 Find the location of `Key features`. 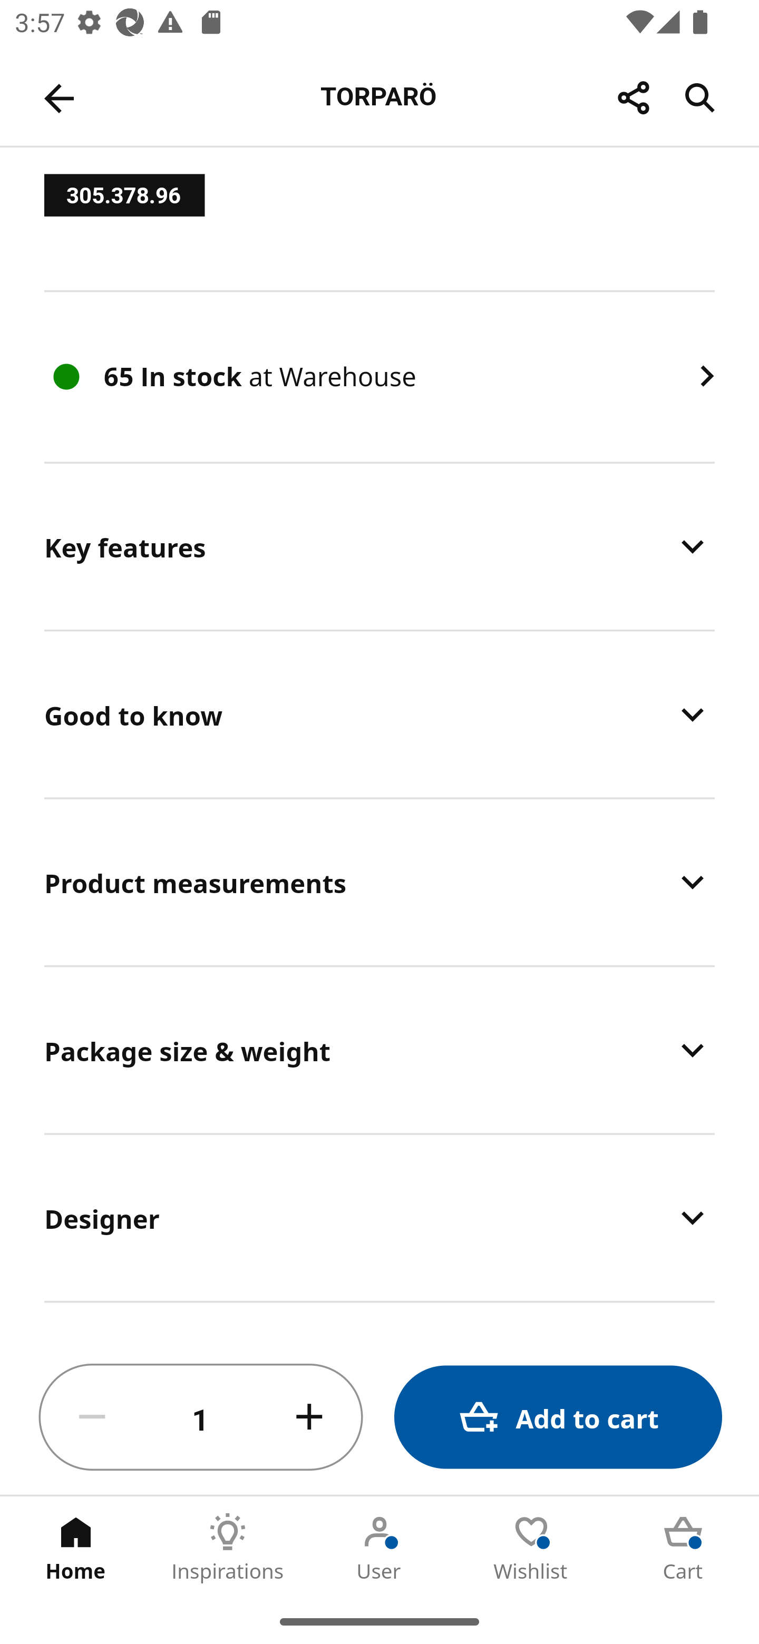

Key features is located at coordinates (379, 546).